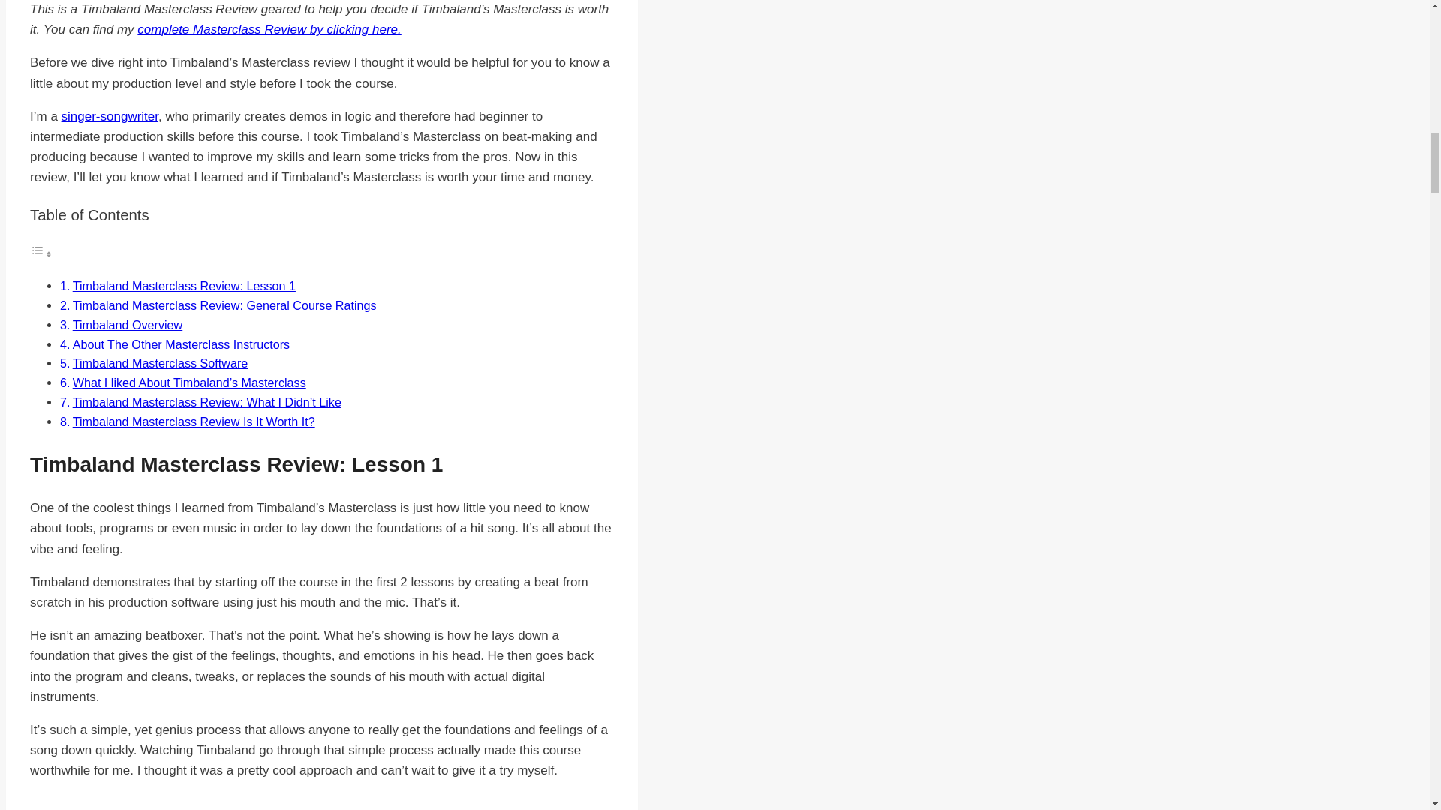 The width and height of the screenshot is (1441, 810). Describe the element at coordinates (161, 363) in the screenshot. I see `Timbaland Masterclass Software` at that location.